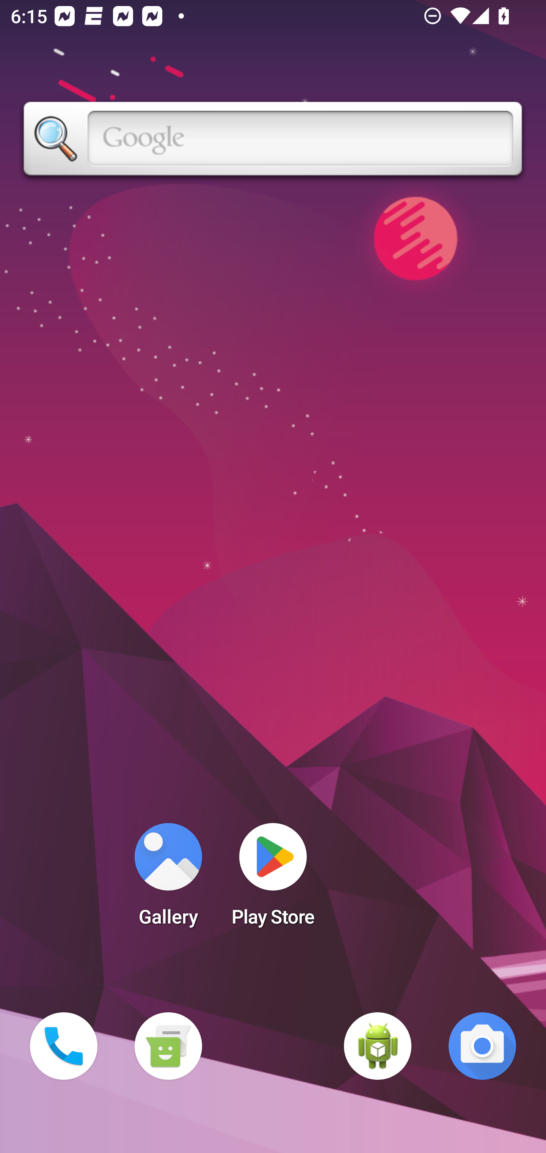  What do you see at coordinates (168, 879) in the screenshot?
I see `Gallery` at bounding box center [168, 879].